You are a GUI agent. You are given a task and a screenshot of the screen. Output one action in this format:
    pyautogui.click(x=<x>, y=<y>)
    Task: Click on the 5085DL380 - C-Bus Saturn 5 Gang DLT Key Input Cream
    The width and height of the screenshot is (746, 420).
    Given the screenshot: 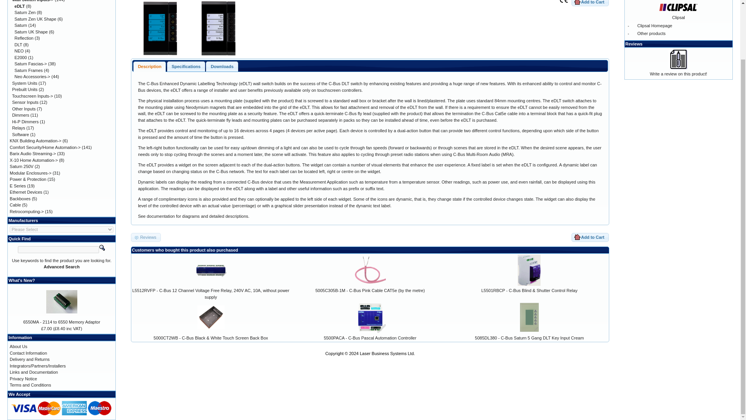 What is the action you would take?
    pyautogui.click(x=529, y=338)
    